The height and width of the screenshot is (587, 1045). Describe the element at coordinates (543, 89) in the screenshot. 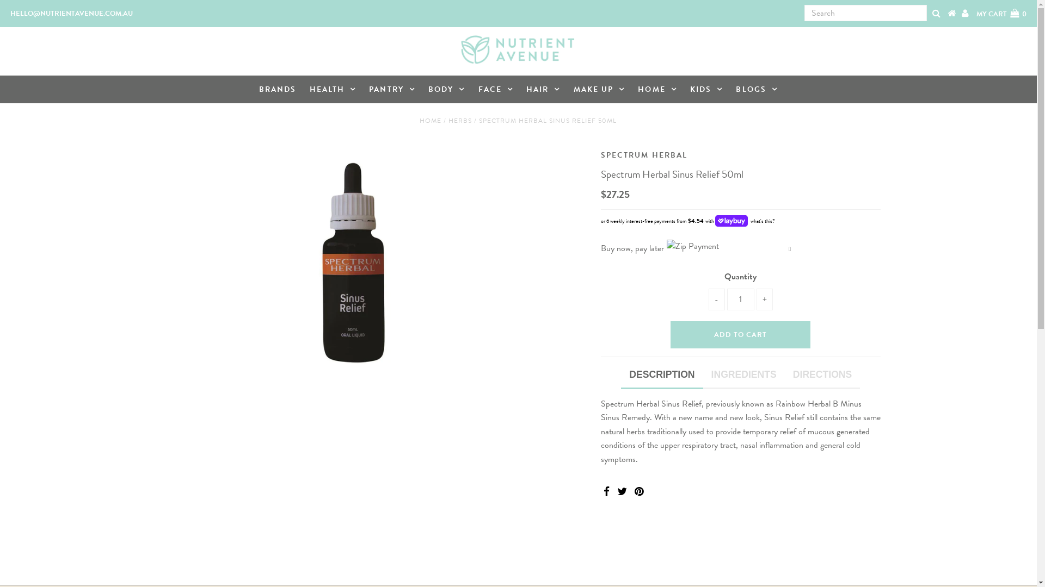

I see `HAIR` at that location.